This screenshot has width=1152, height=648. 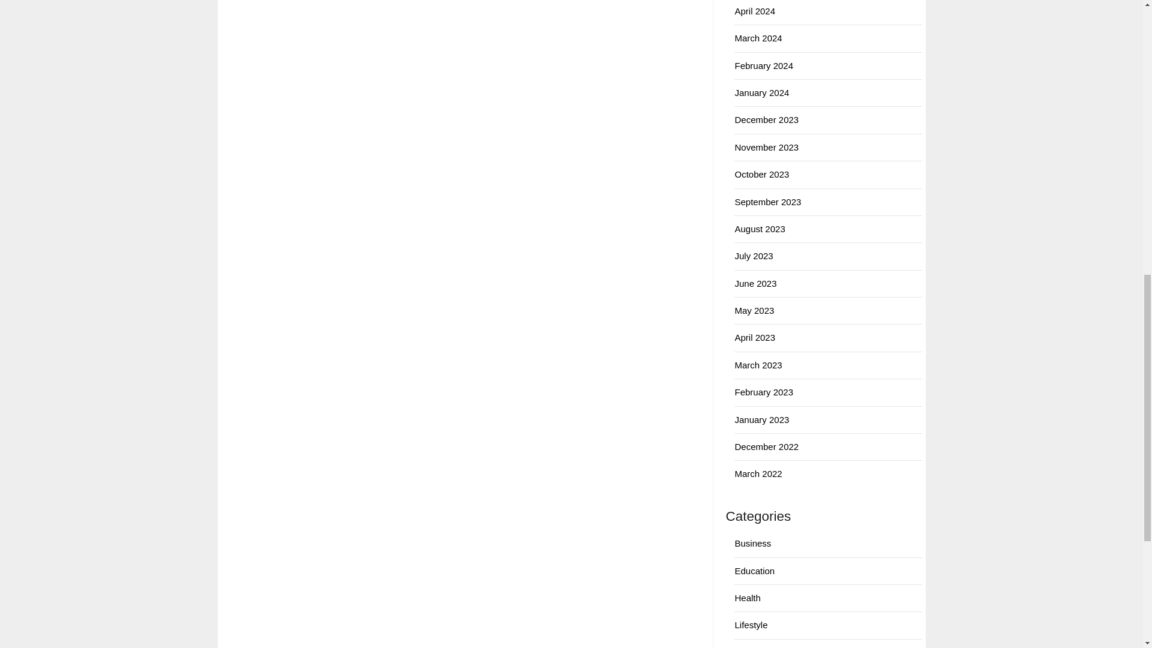 What do you see at coordinates (764, 65) in the screenshot?
I see `February 2024` at bounding box center [764, 65].